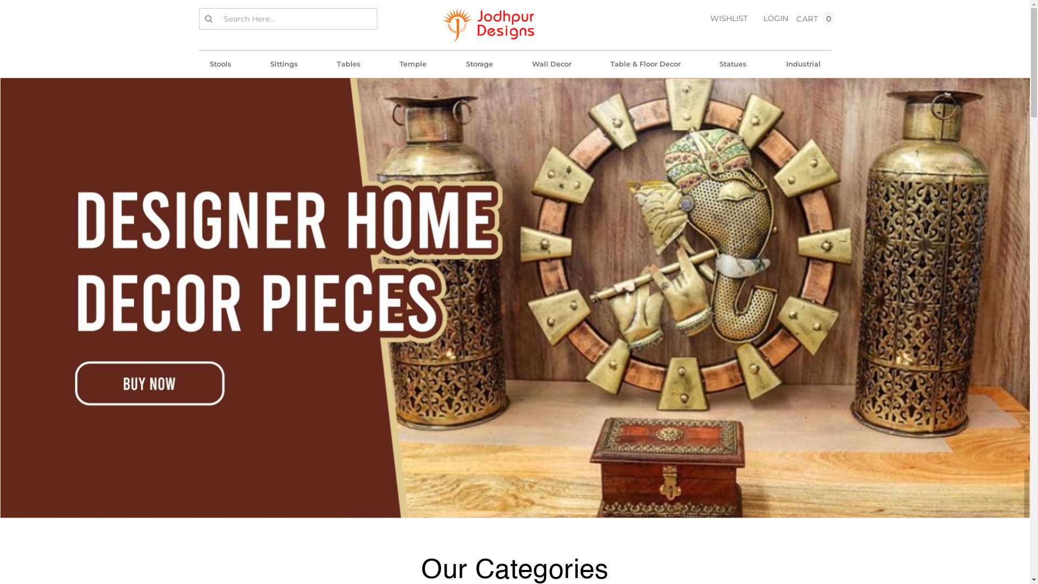 This screenshot has height=584, width=1038. What do you see at coordinates (733, 64) in the screenshot?
I see `Statues` at bounding box center [733, 64].